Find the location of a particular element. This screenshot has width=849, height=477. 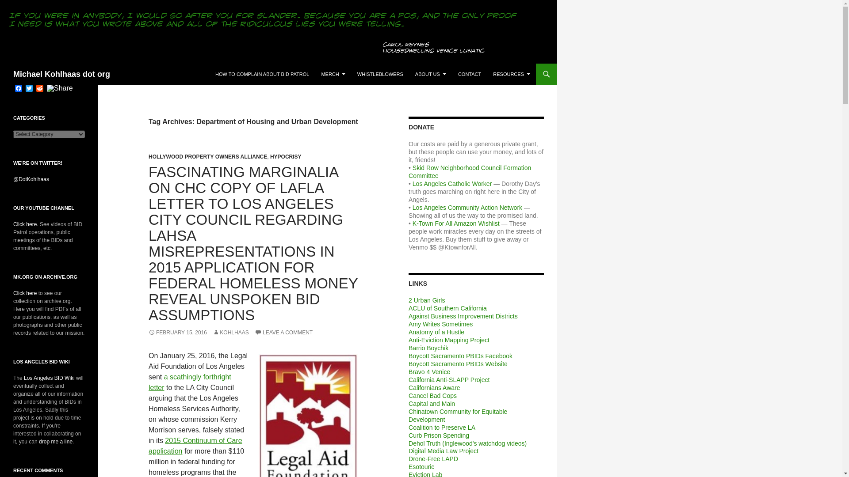

Twitter is located at coordinates (29, 89).